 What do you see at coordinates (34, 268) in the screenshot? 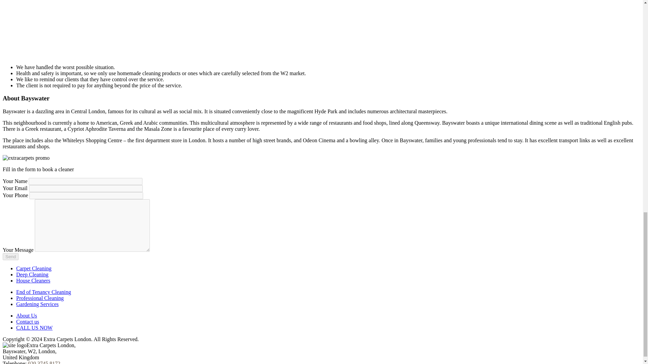
I see `Carpet Cleaning` at bounding box center [34, 268].